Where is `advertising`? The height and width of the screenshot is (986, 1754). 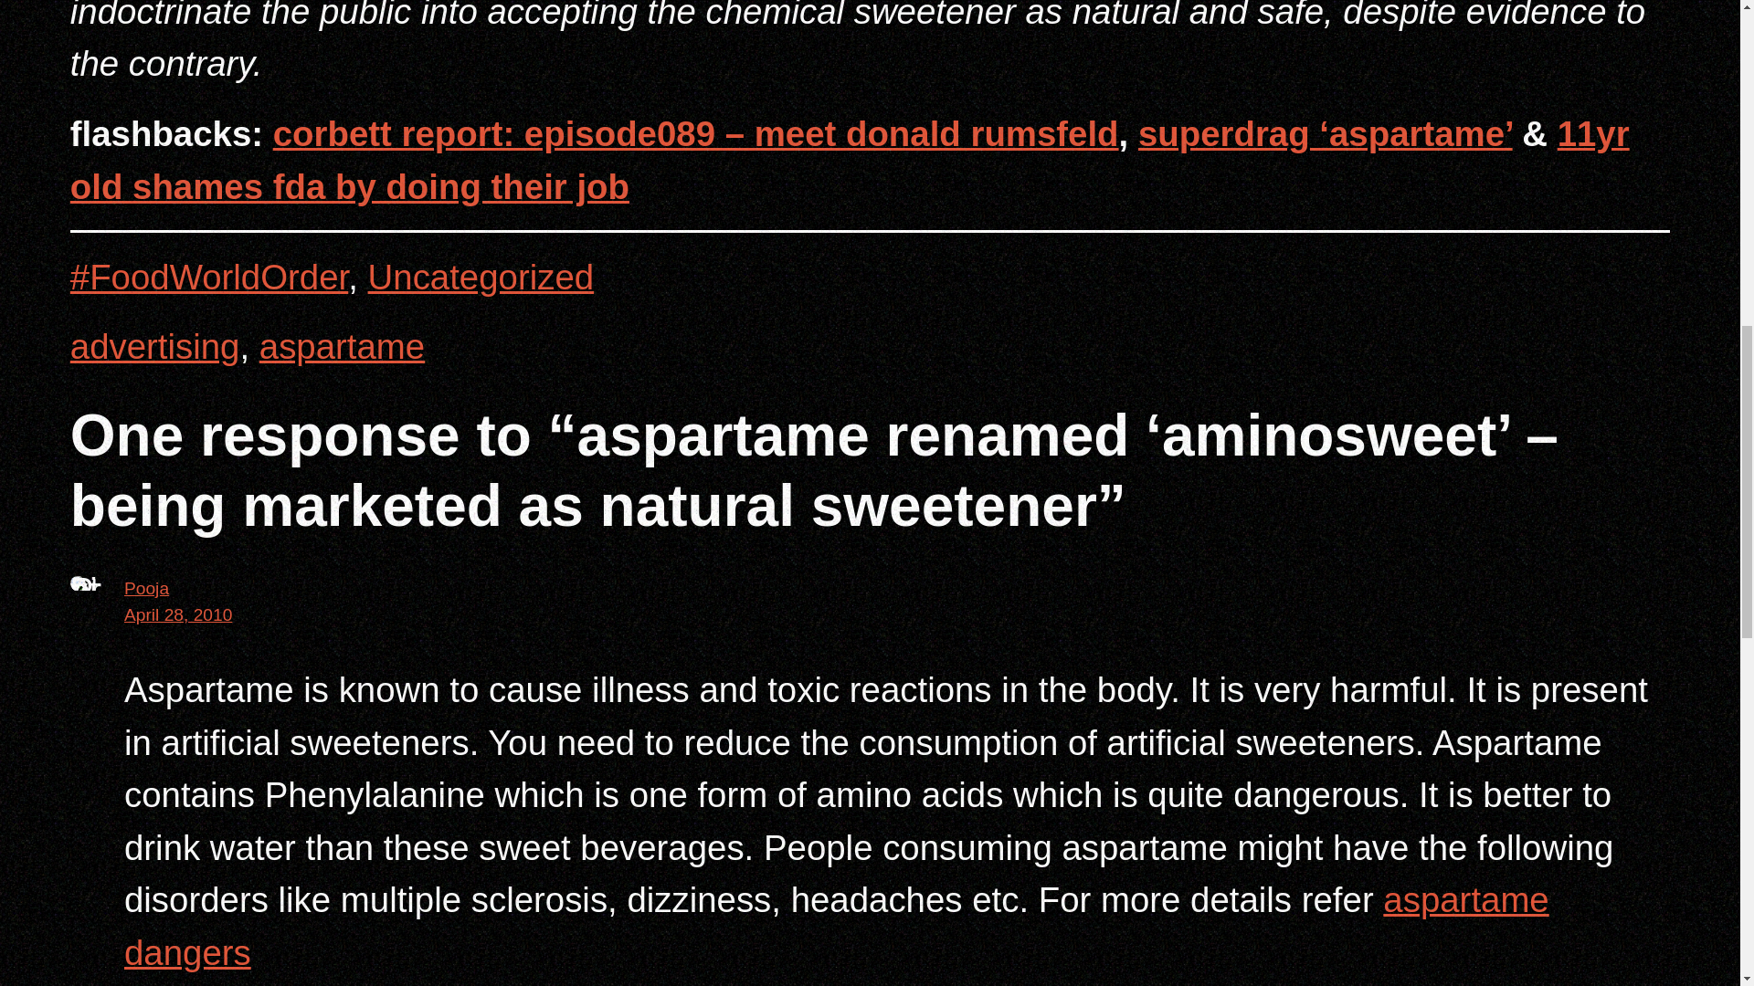
advertising is located at coordinates (155, 345).